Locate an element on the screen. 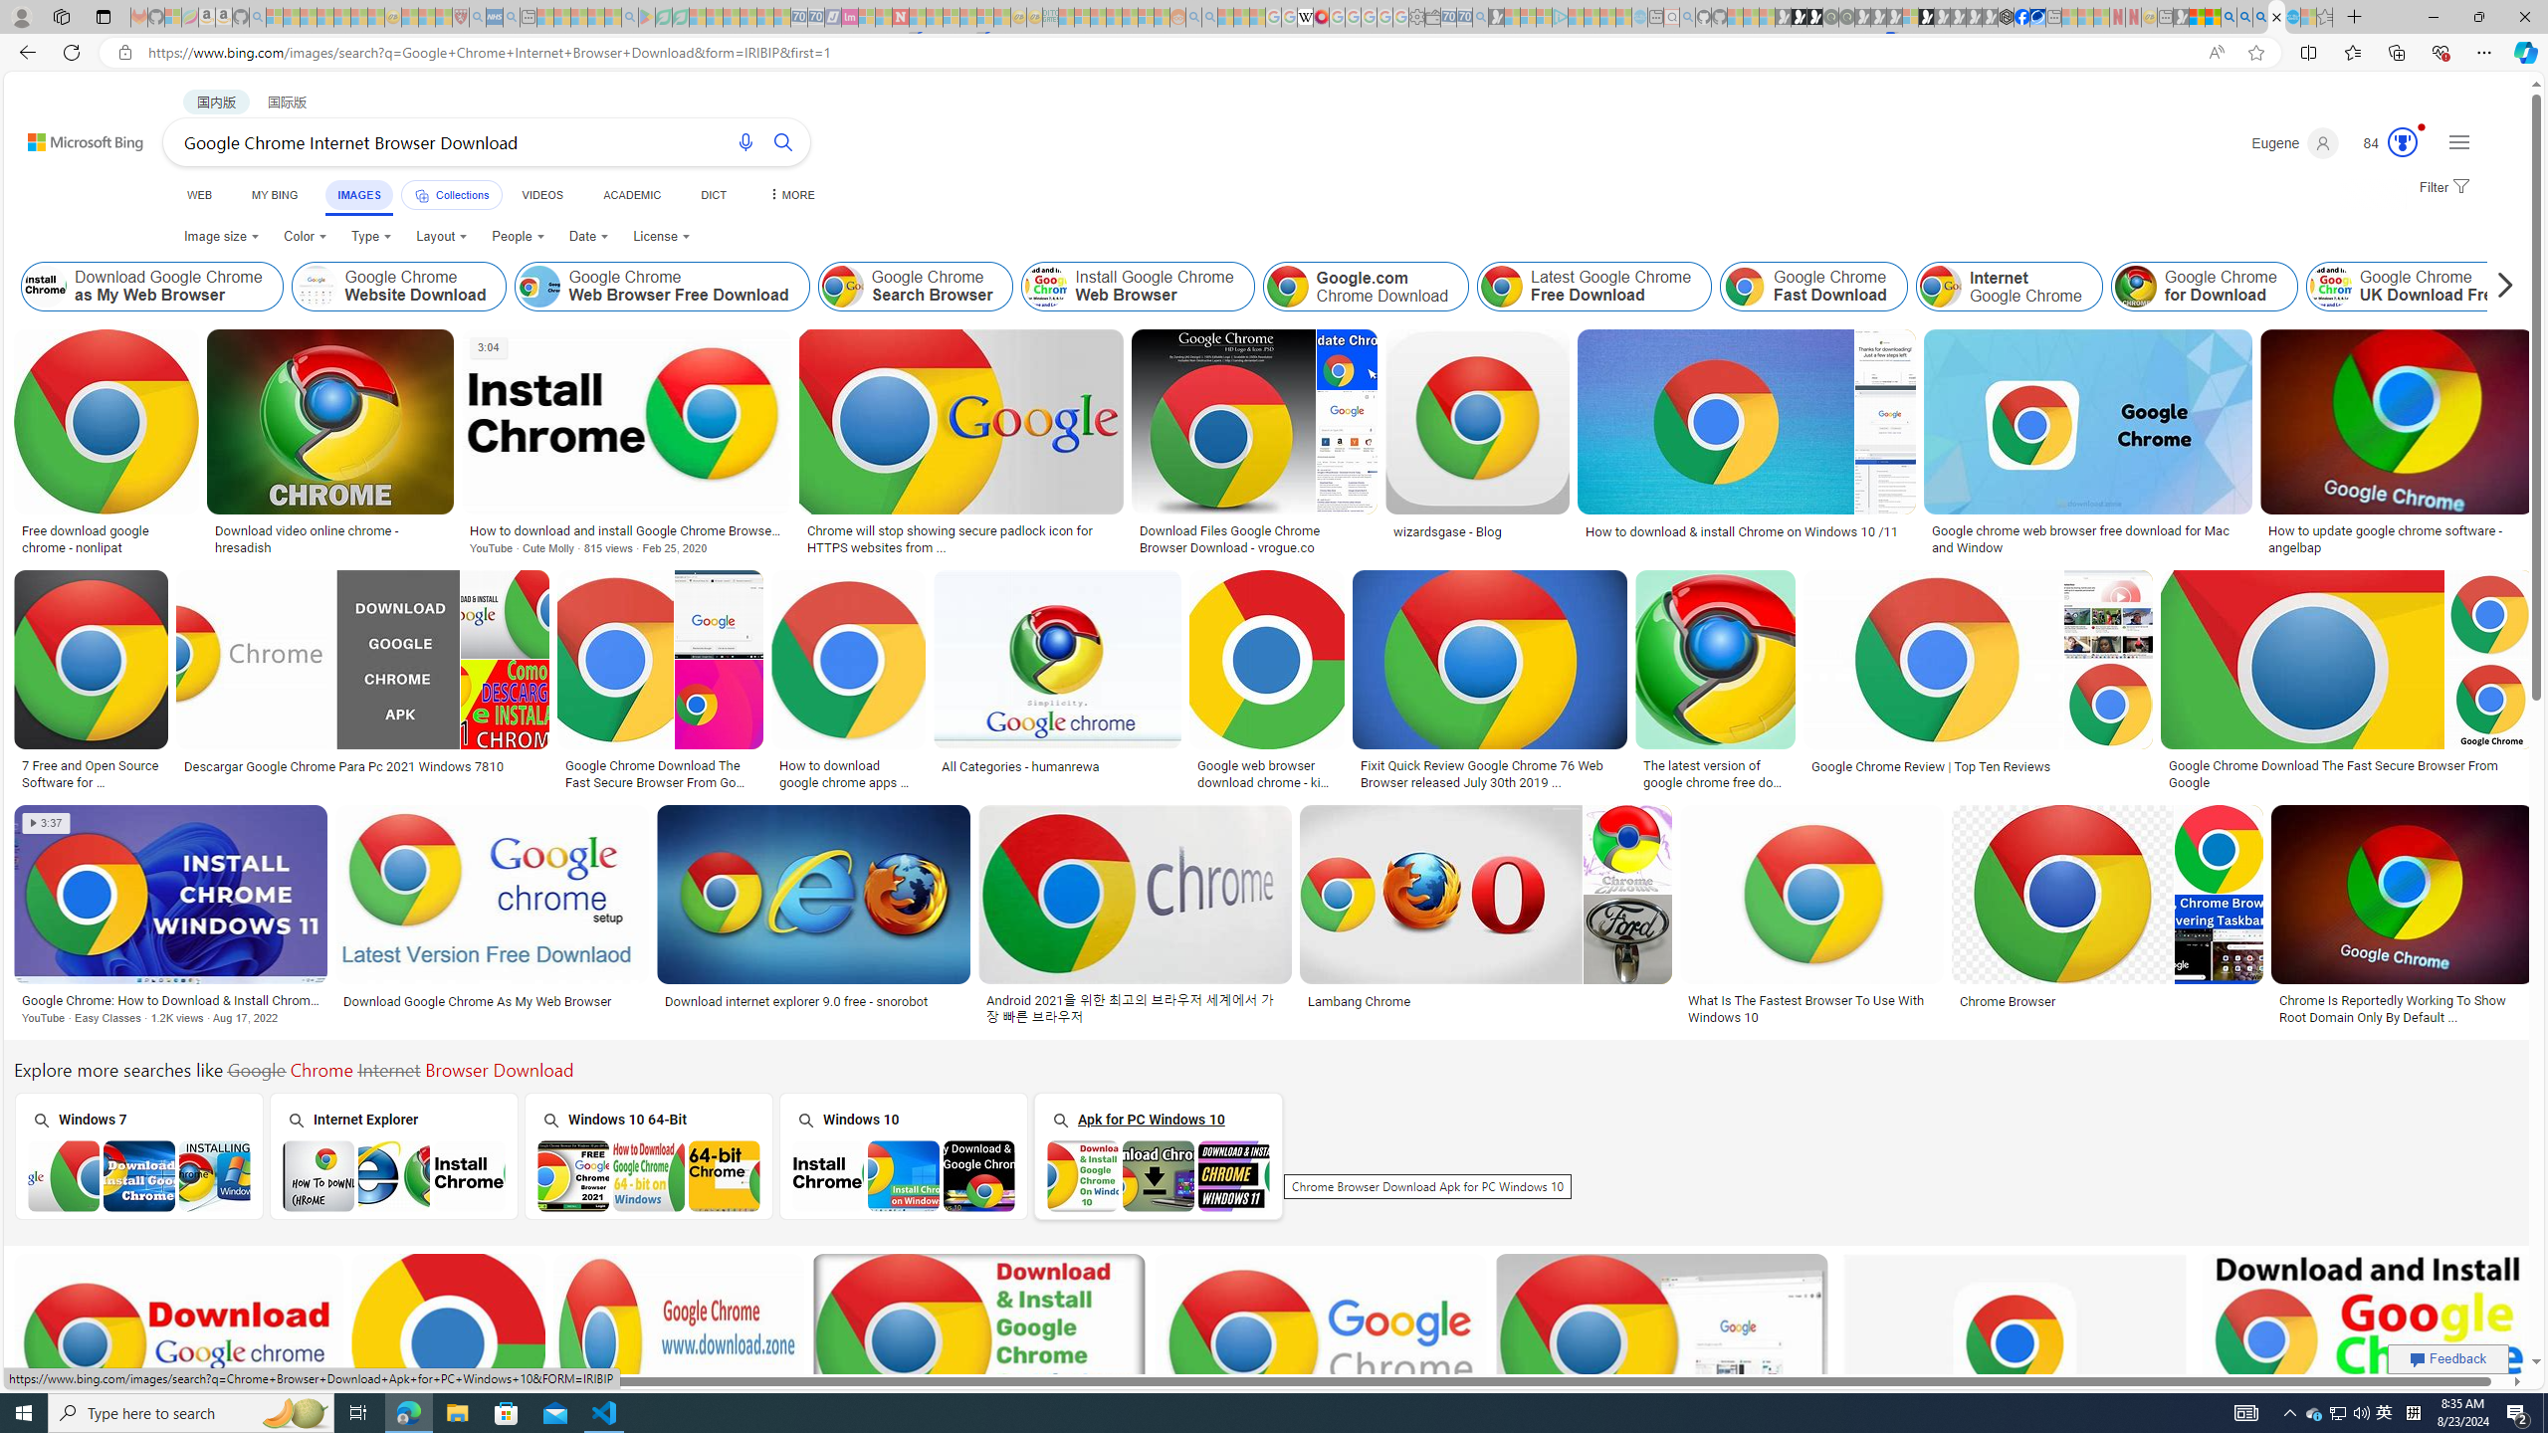 This screenshot has width=2548, height=1433. Microsoft account | Privacy - Sleeping is located at coordinates (1544, 17).